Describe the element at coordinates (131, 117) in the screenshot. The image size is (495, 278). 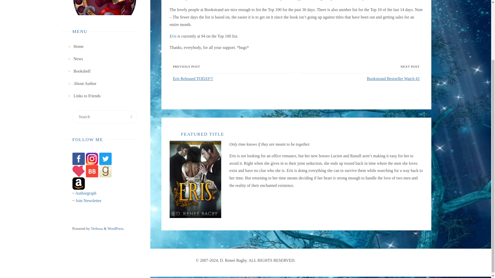
I see `Search` at that location.